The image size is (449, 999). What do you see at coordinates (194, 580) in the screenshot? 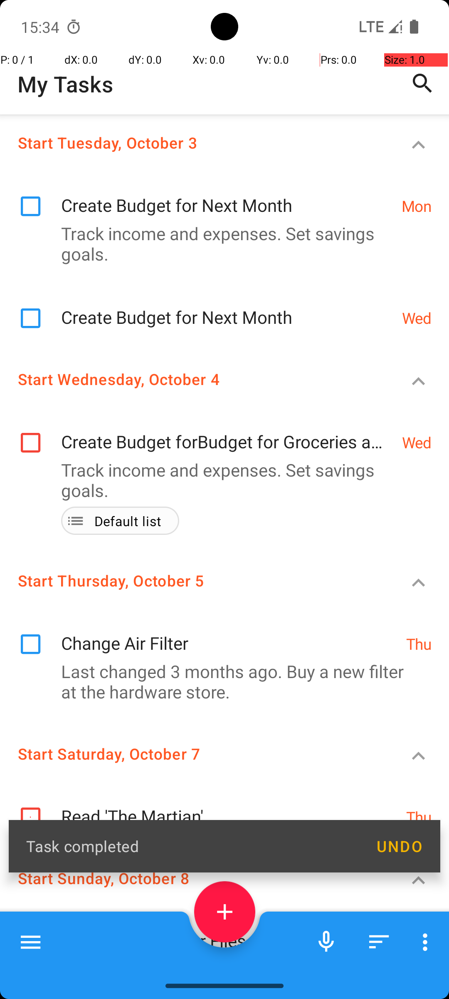
I see `Start Thursday, October 5` at bounding box center [194, 580].